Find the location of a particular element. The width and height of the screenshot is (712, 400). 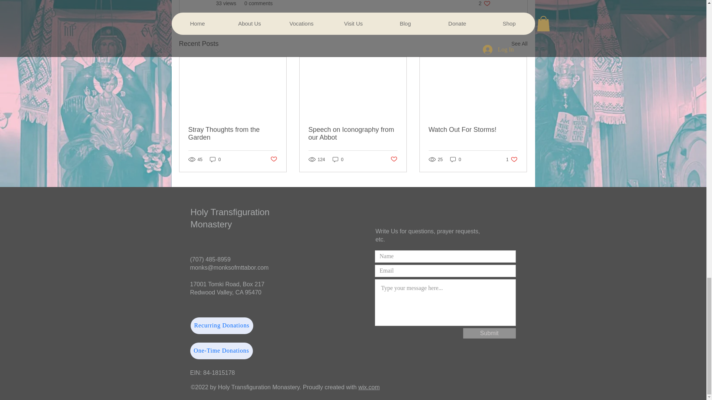

wix.com is located at coordinates (273, 159).